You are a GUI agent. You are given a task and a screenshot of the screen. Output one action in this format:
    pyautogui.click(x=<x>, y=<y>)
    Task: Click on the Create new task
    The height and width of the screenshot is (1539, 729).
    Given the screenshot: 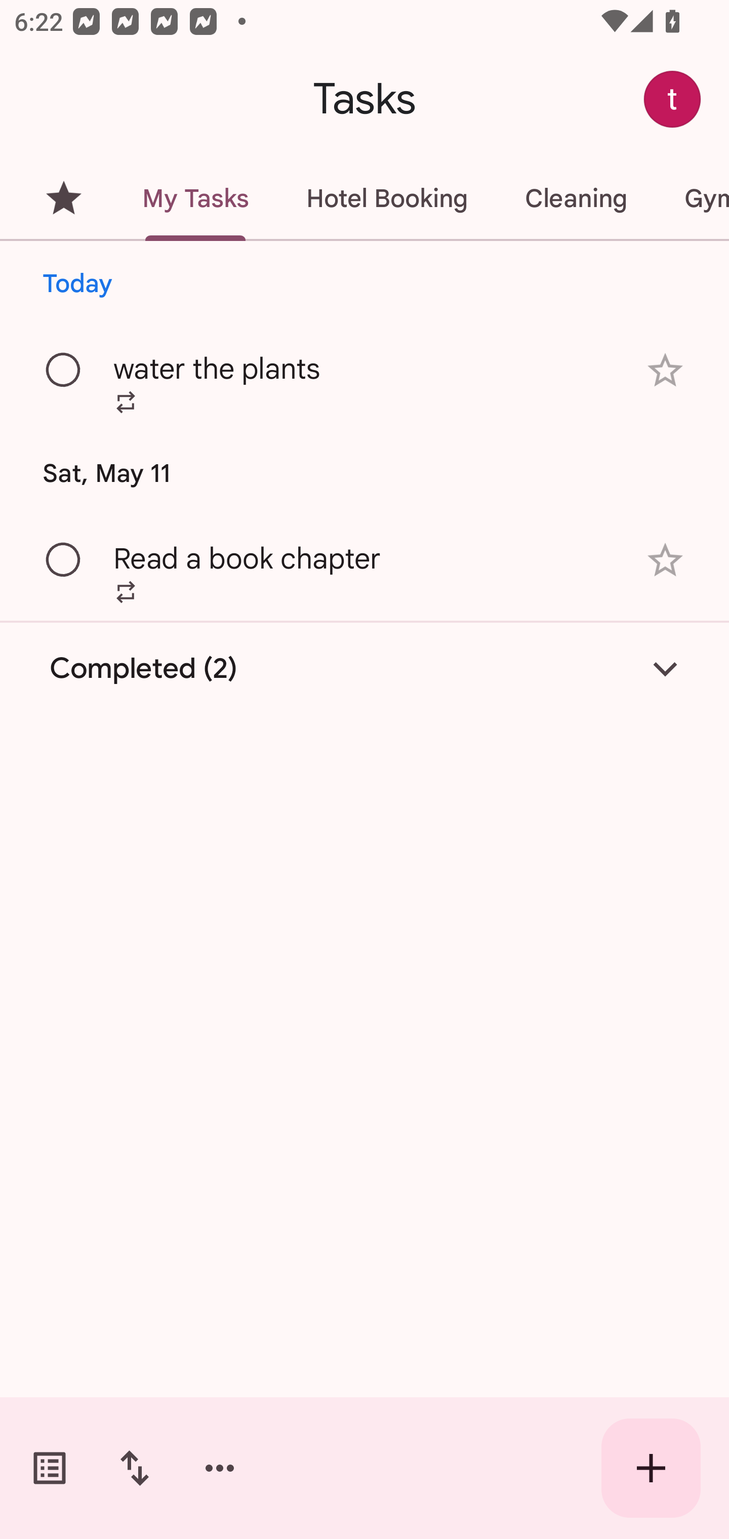 What is the action you would take?
    pyautogui.click(x=651, y=1468)
    